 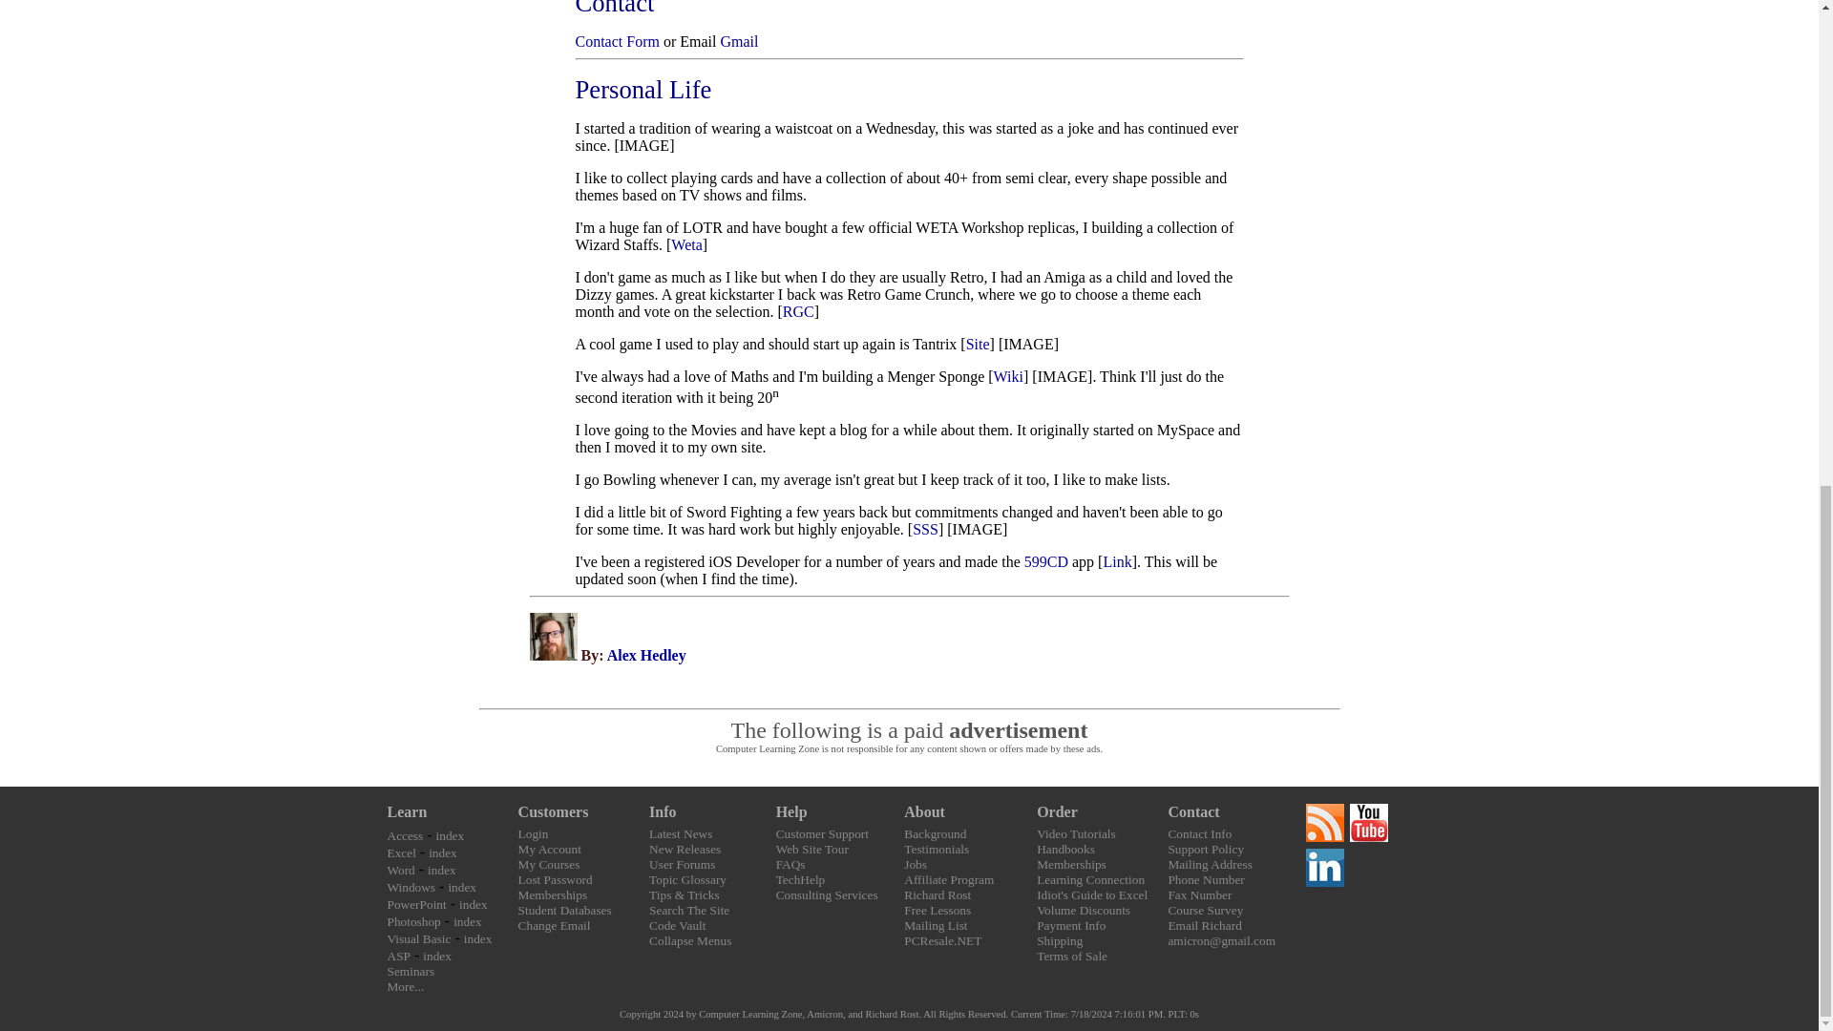 What do you see at coordinates (441, 870) in the screenshot?
I see `index` at bounding box center [441, 870].